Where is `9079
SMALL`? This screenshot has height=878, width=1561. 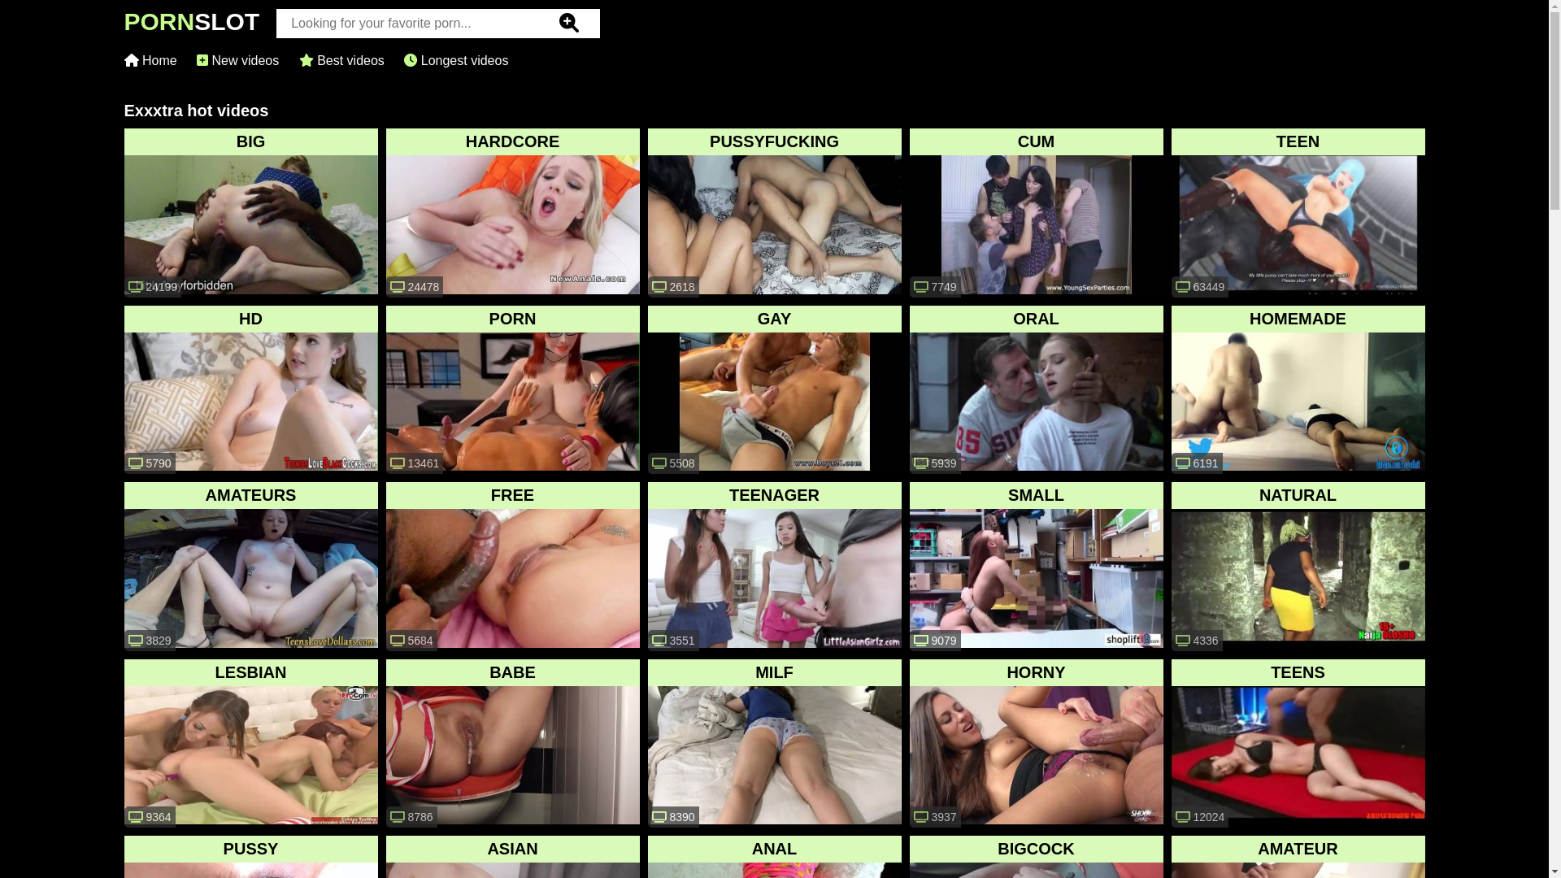 9079
SMALL is located at coordinates (1036, 567).